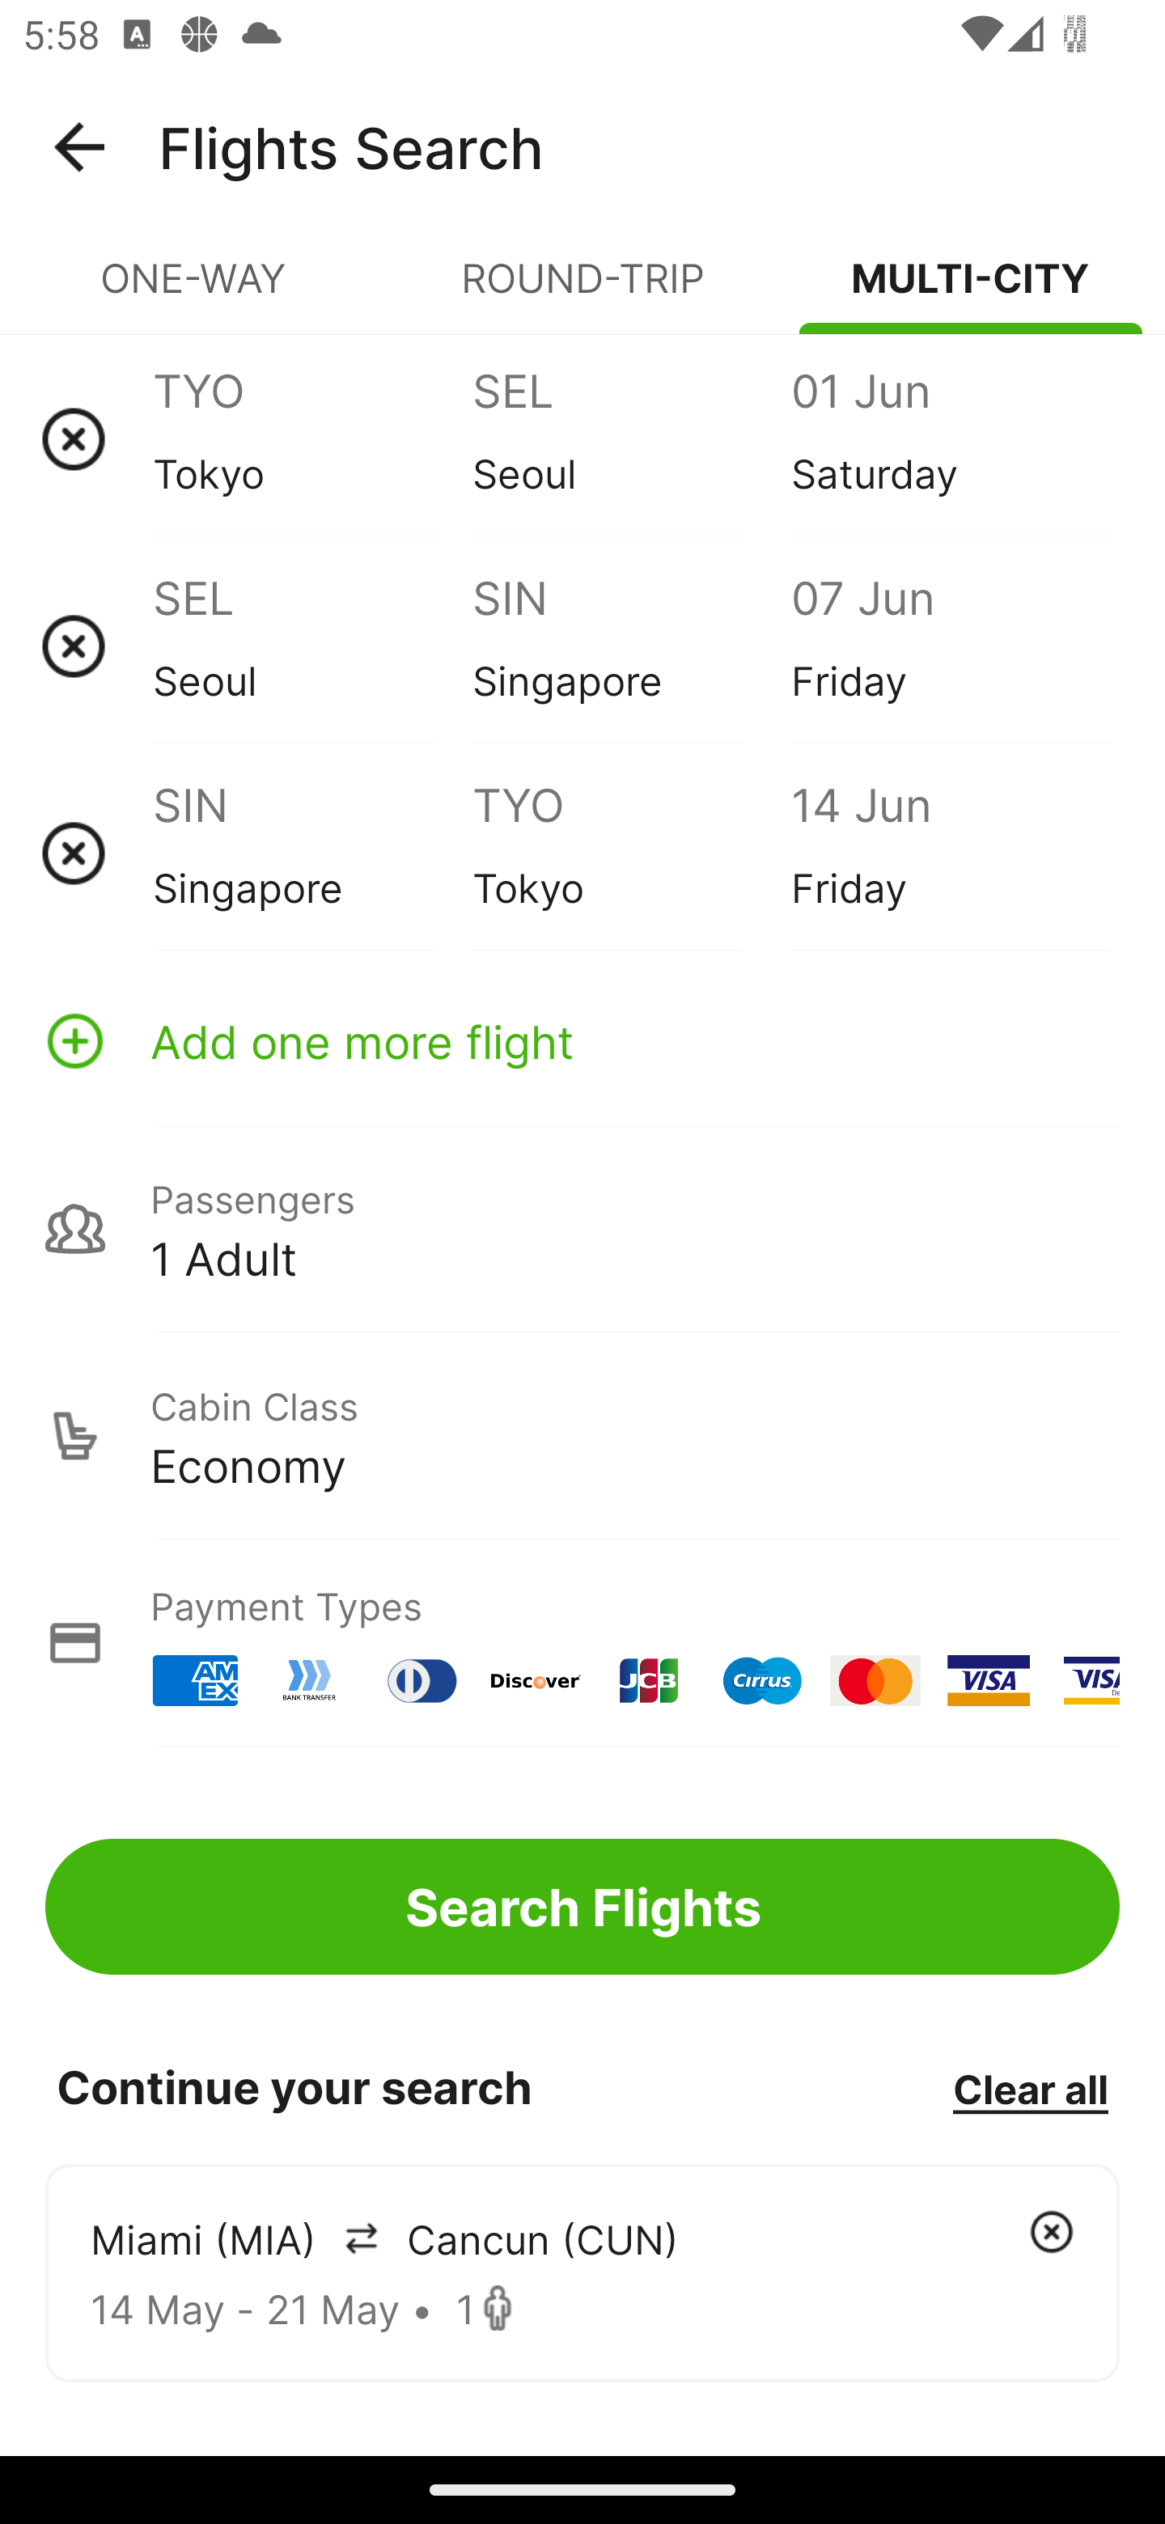 This screenshot has width=1165, height=2524. What do you see at coordinates (312, 438) in the screenshot?
I see `TYO Tokyo` at bounding box center [312, 438].